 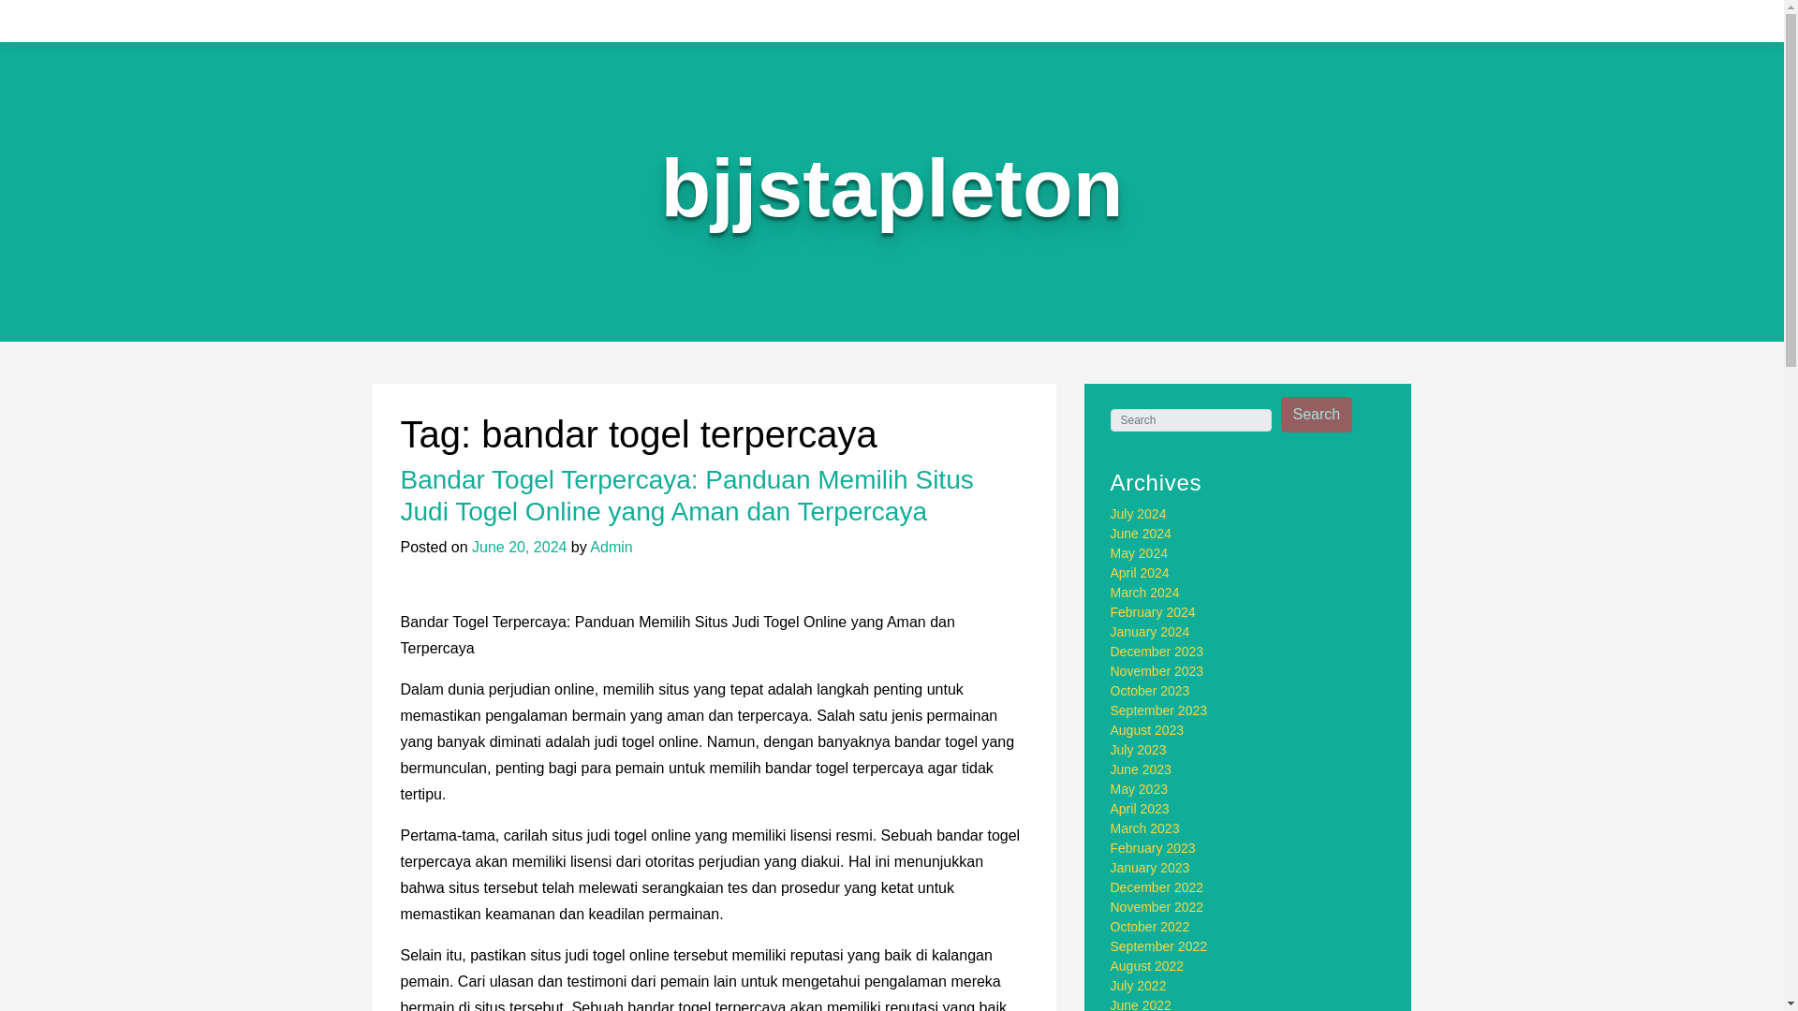 What do you see at coordinates (1150, 631) in the screenshot?
I see `January 2024` at bounding box center [1150, 631].